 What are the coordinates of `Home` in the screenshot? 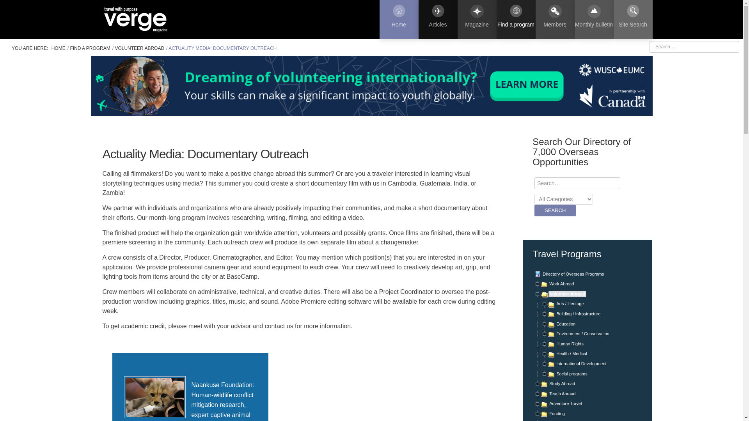 It's located at (398, 19).